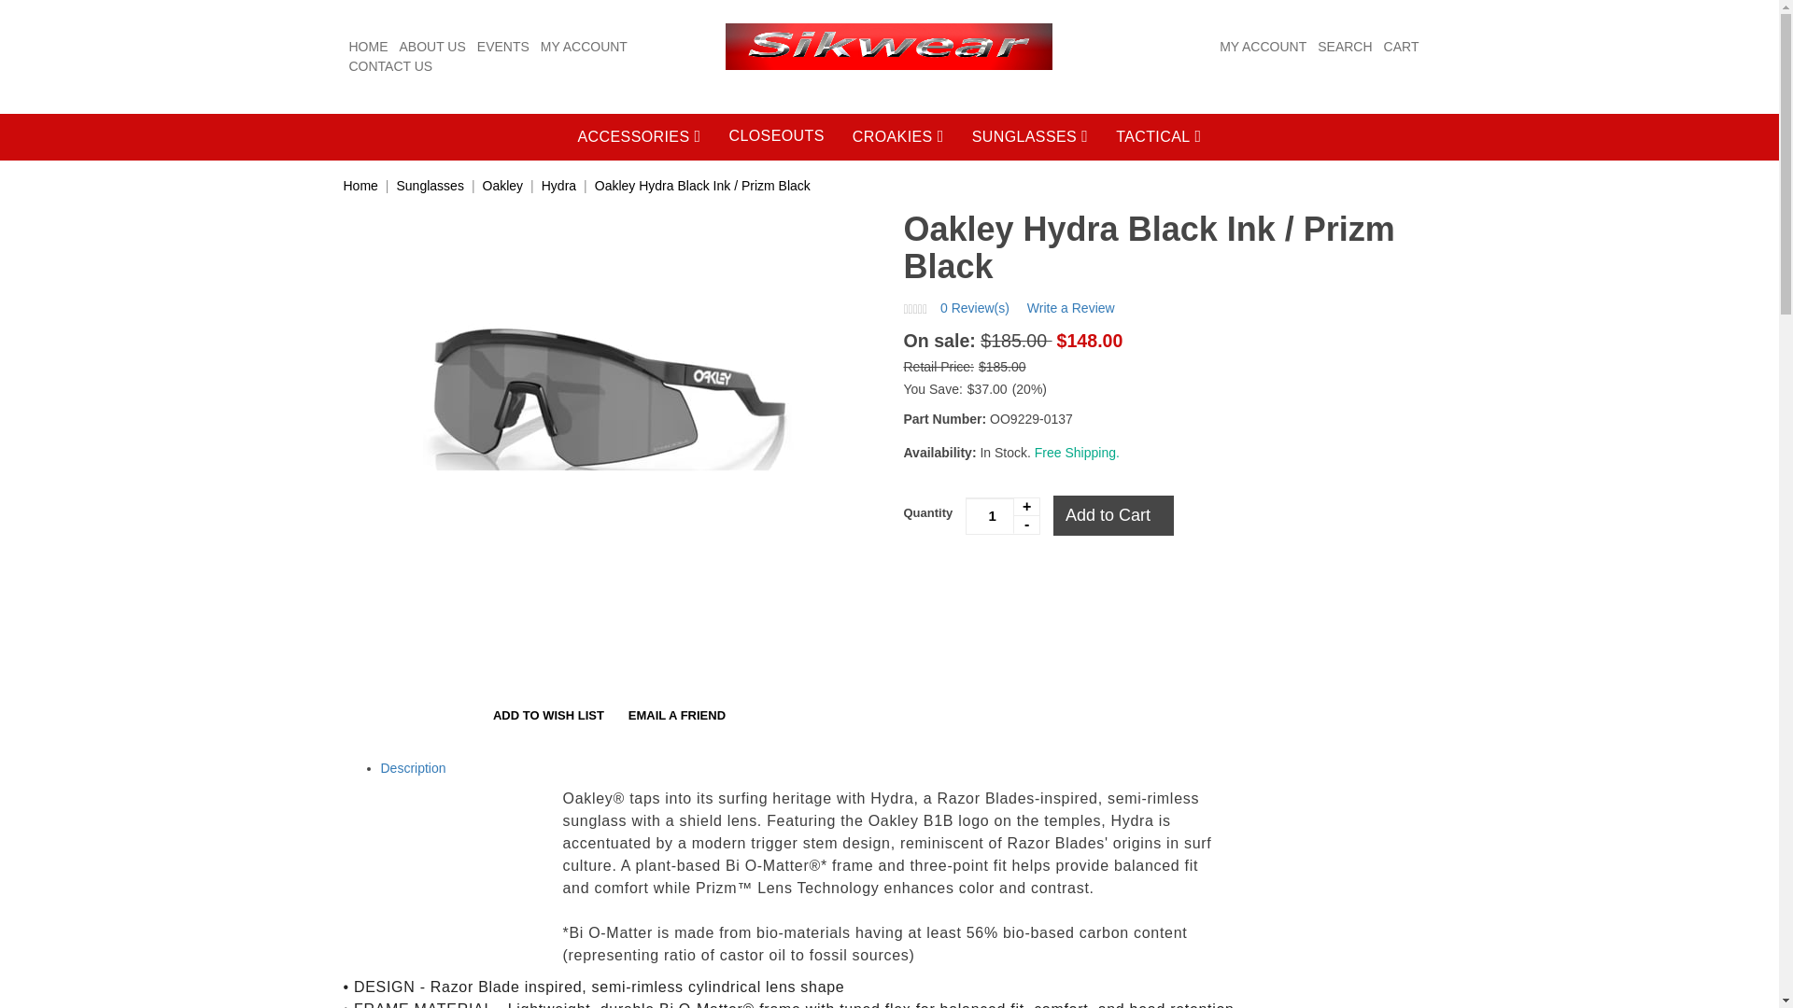 The width and height of the screenshot is (1793, 1008). Describe the element at coordinates (502, 47) in the screenshot. I see `EVENTS` at that location.